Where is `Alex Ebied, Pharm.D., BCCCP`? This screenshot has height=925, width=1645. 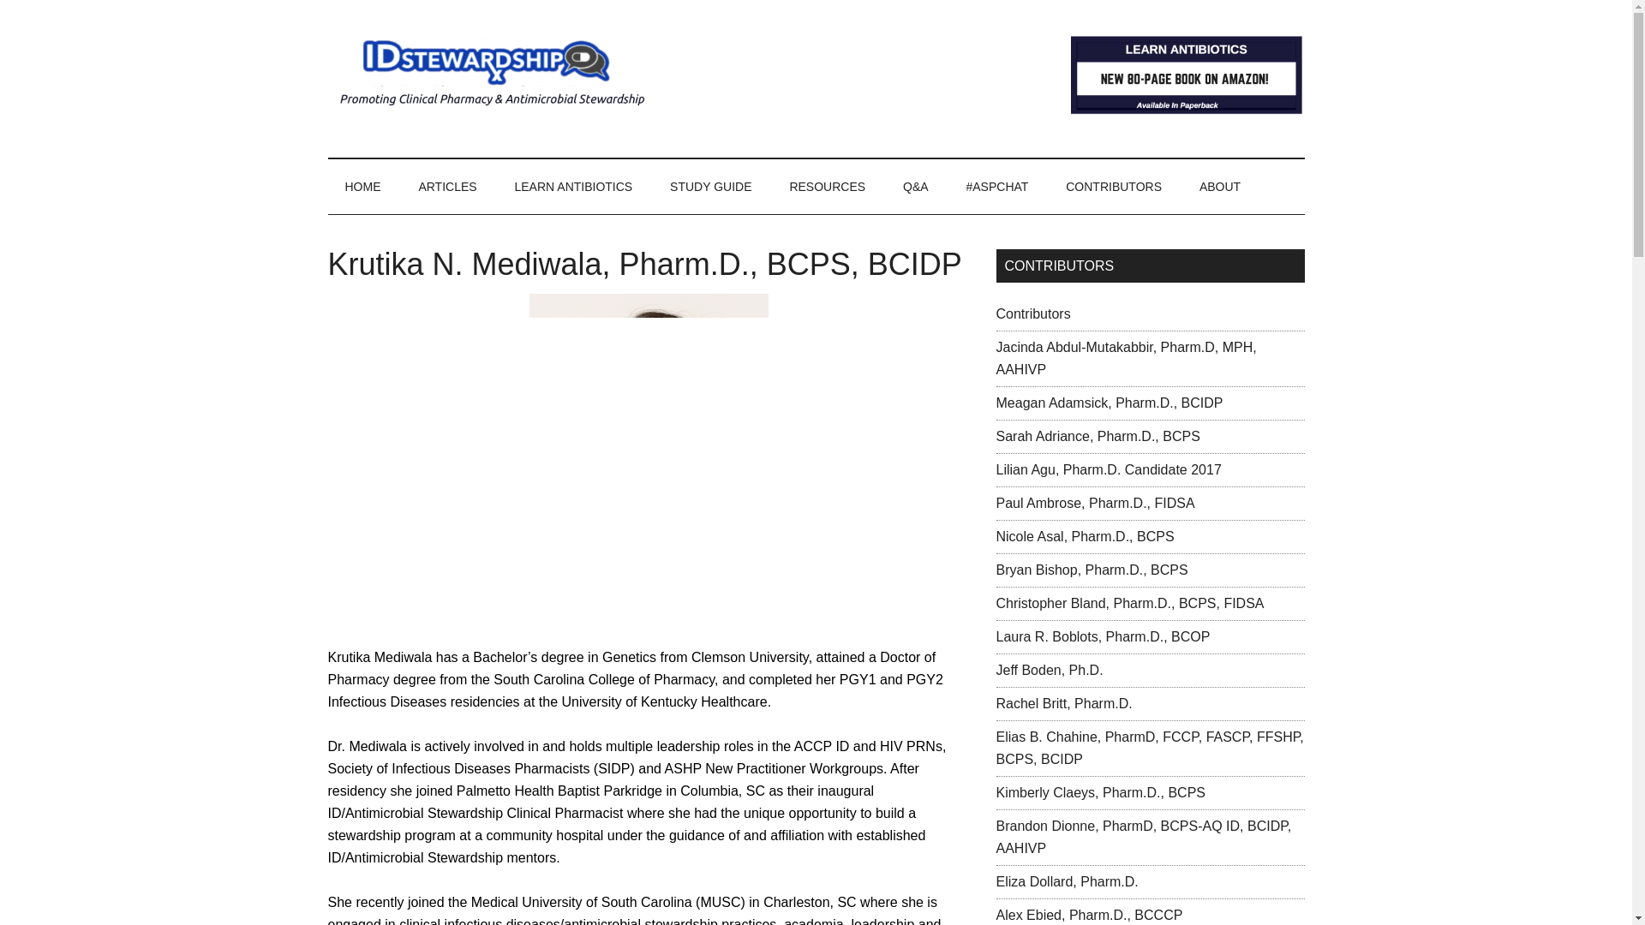 Alex Ebied, Pharm.D., BCCCP is located at coordinates (1088, 915).